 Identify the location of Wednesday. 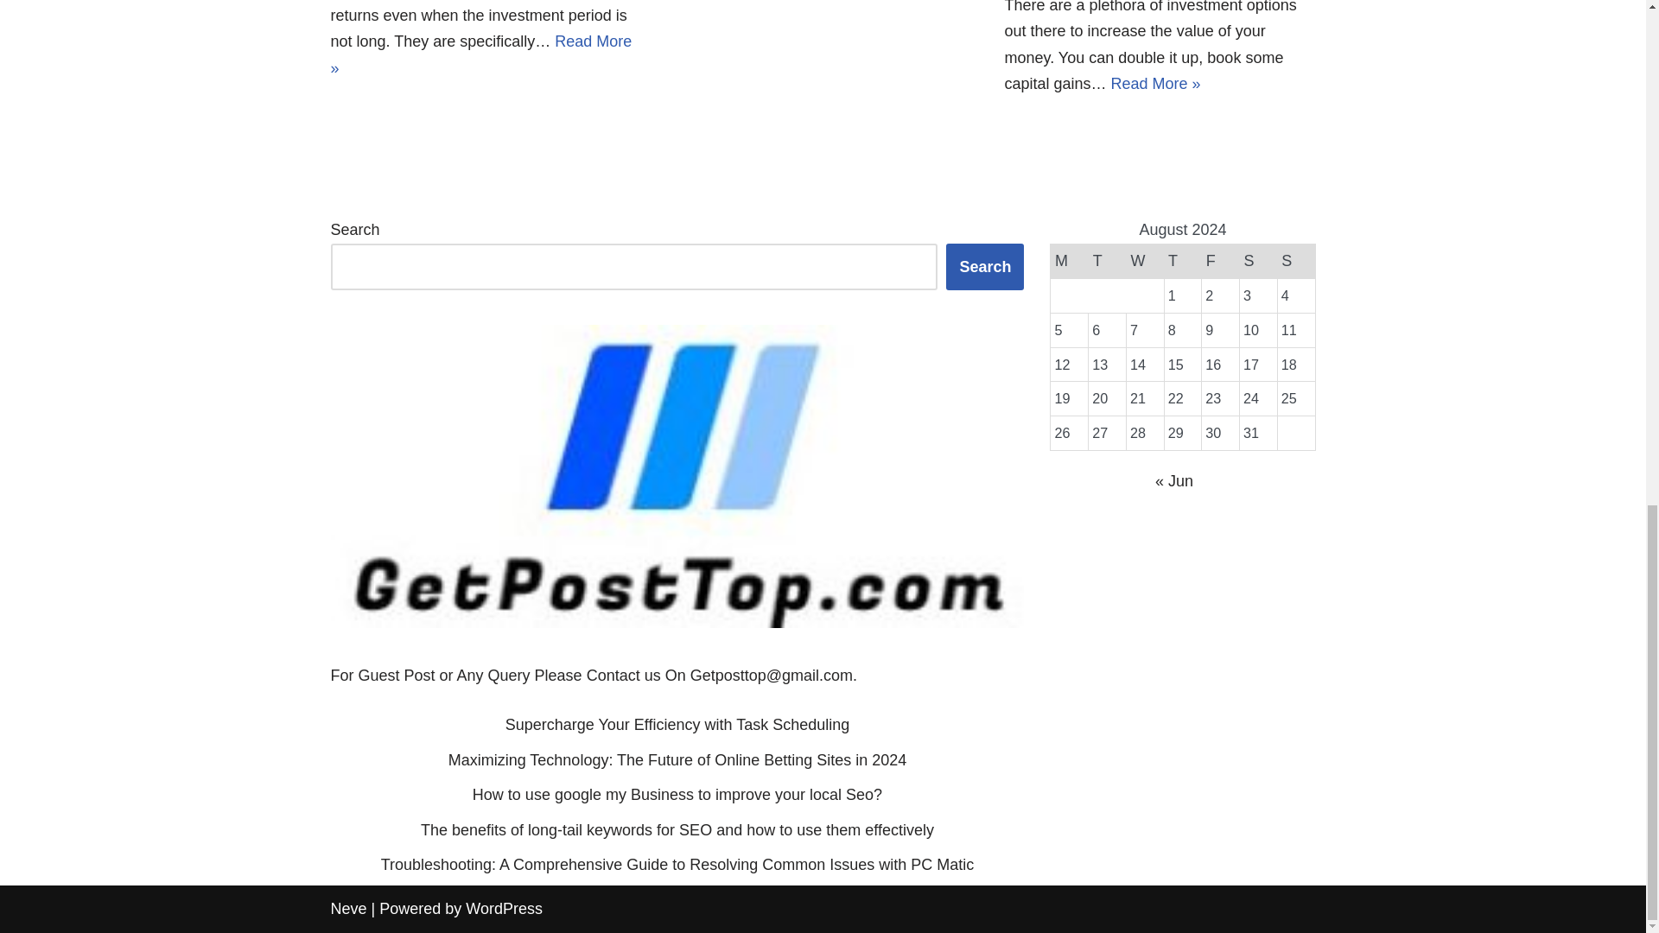
(1145, 261).